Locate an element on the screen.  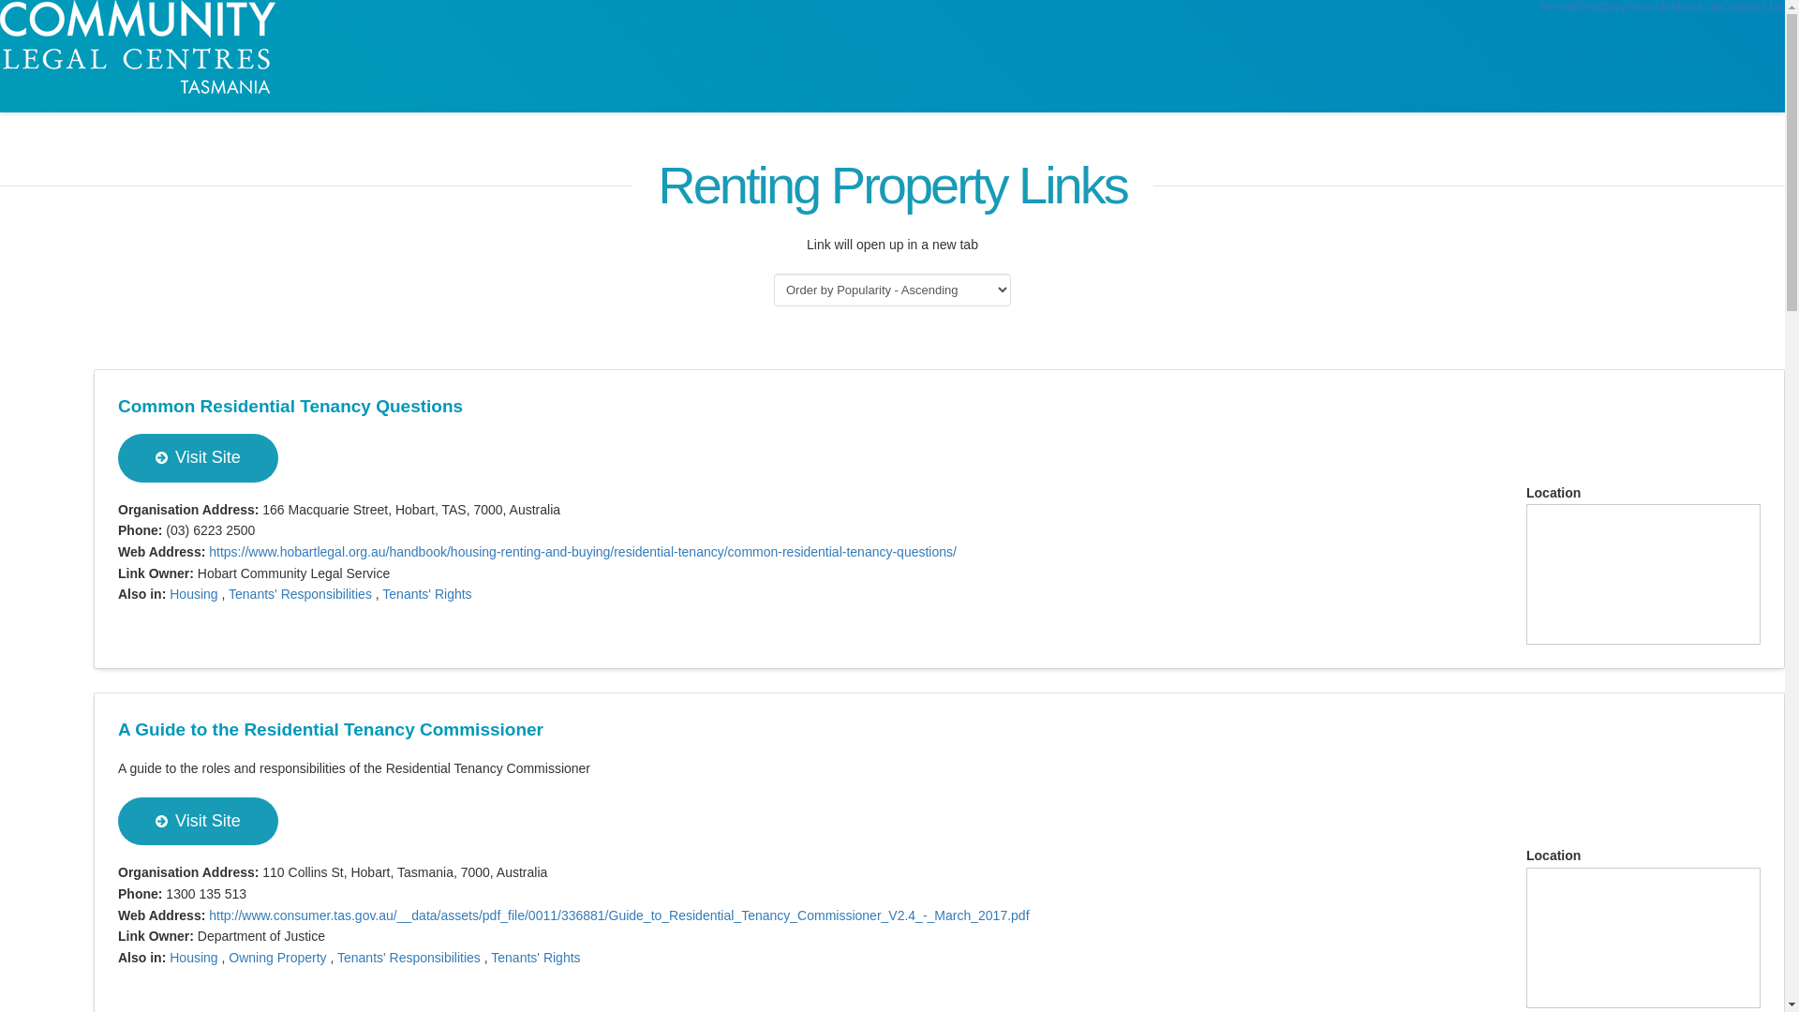
Tenants' Responsibilities is located at coordinates (300, 594).